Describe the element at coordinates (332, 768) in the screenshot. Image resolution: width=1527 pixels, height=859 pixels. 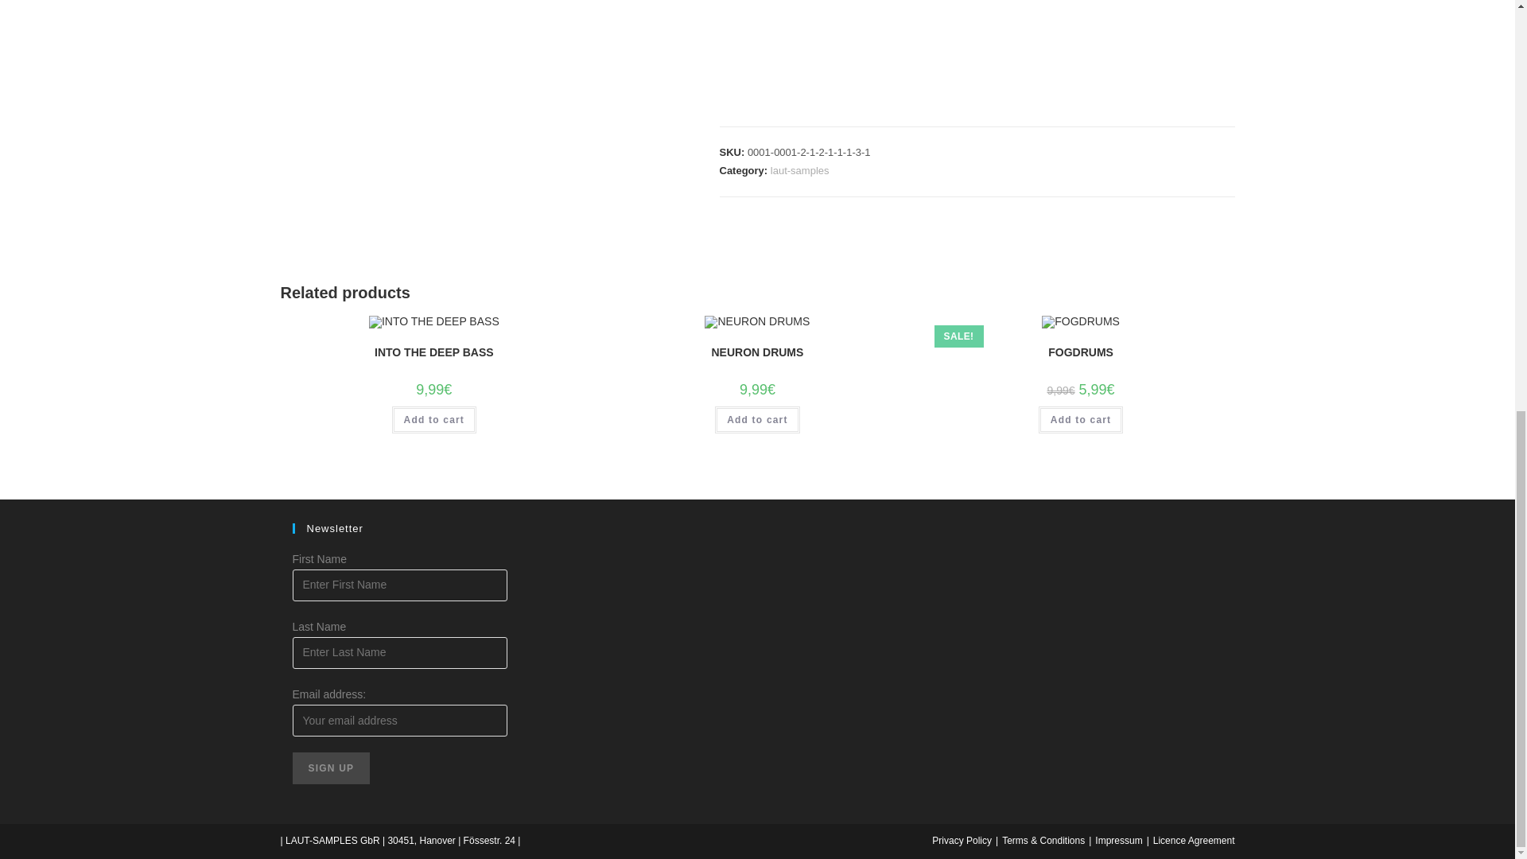
I see `Sign up` at that location.